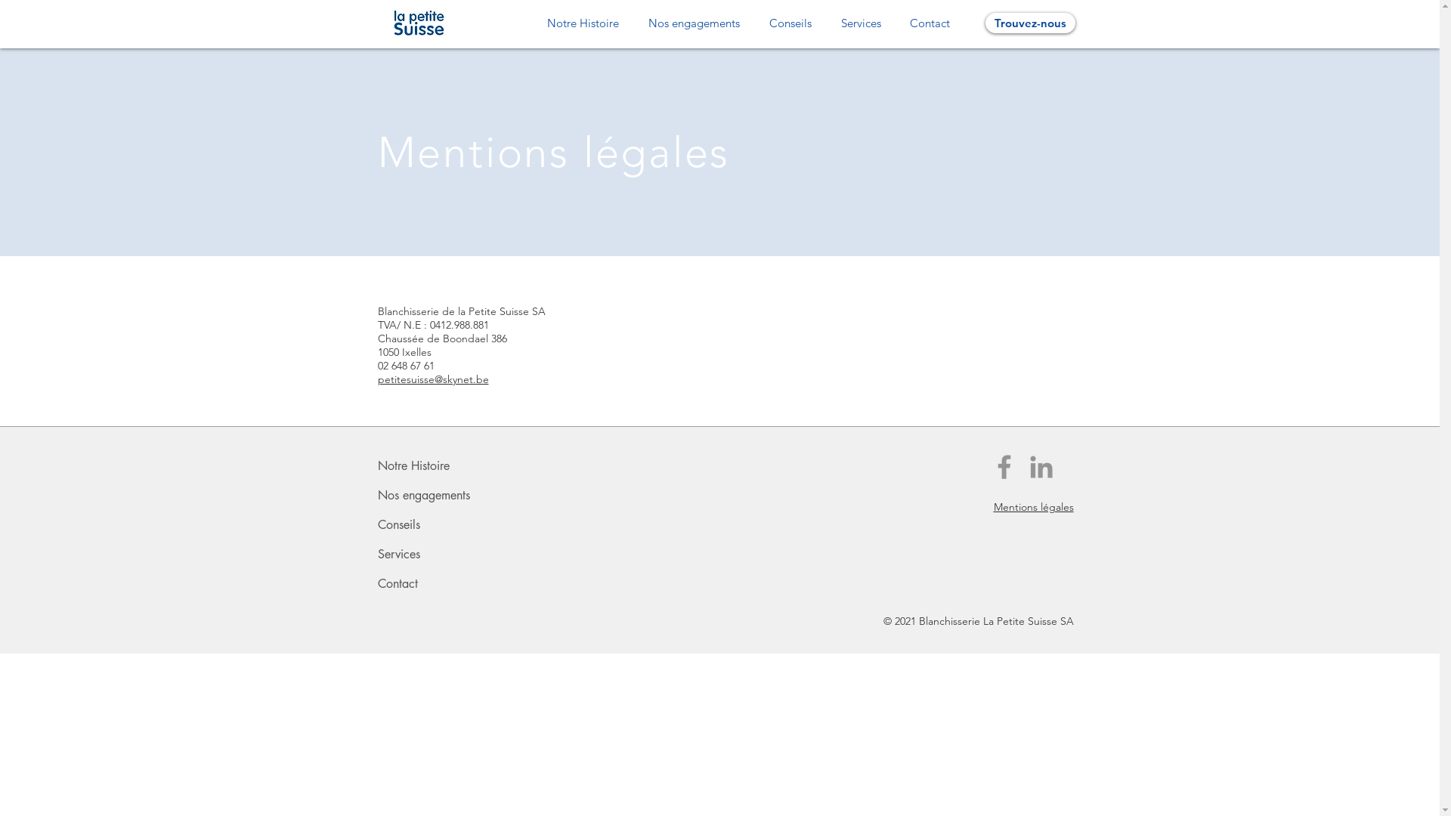  I want to click on Contact, so click(930, 23).